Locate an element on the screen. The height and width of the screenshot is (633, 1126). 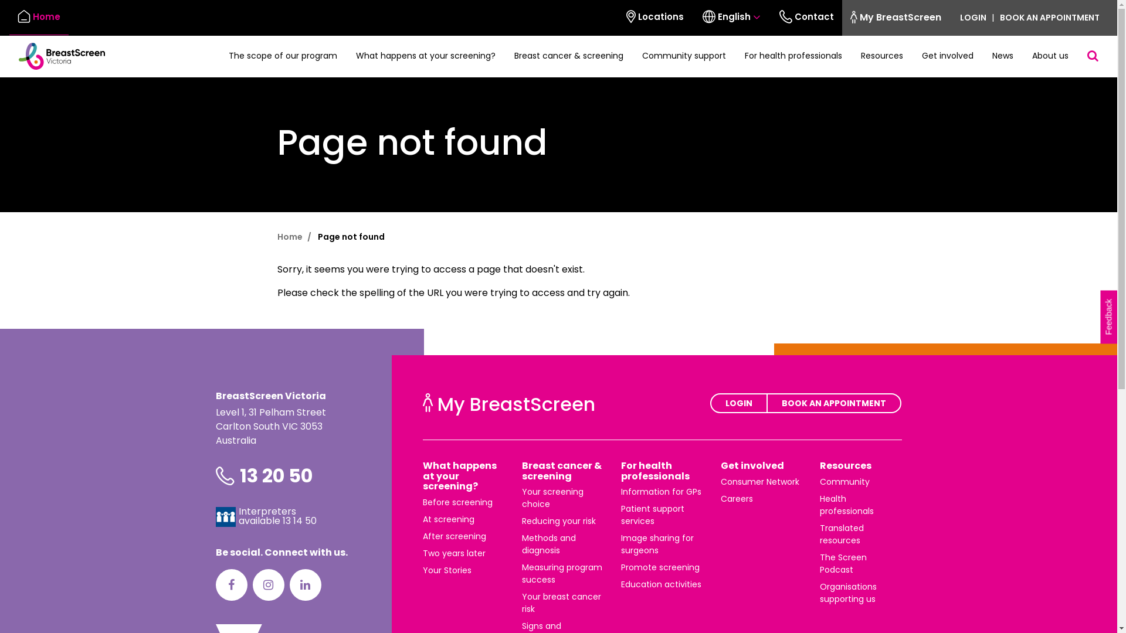
After screening is located at coordinates (454, 536).